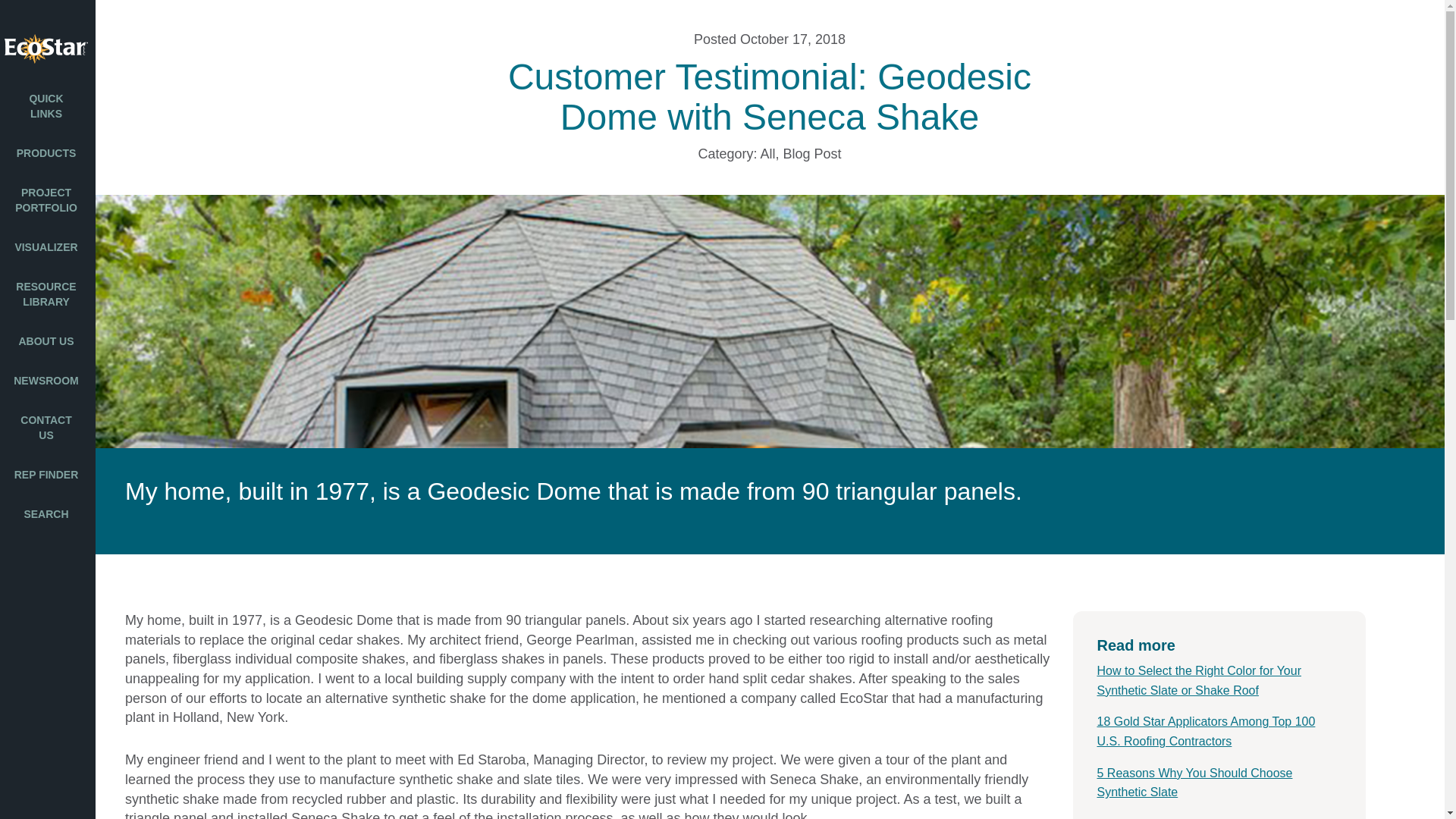 Image resolution: width=1456 pixels, height=819 pixels. Describe the element at coordinates (26, 479) in the screenshot. I see `Empire Niagara Concrete` at that location.